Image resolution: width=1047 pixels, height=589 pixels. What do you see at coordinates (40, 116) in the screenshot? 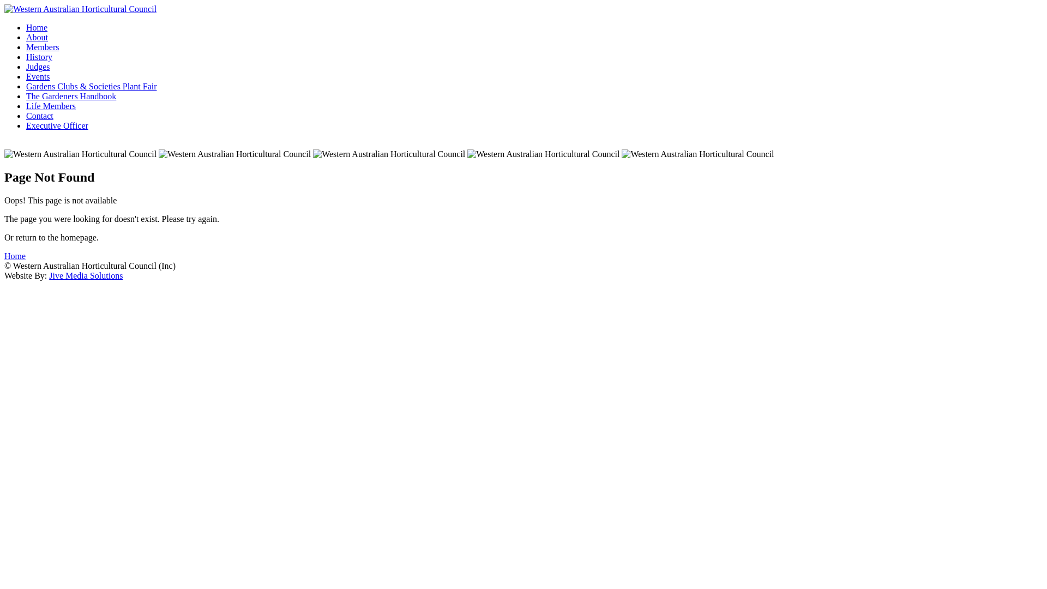
I see `Contact` at bounding box center [40, 116].